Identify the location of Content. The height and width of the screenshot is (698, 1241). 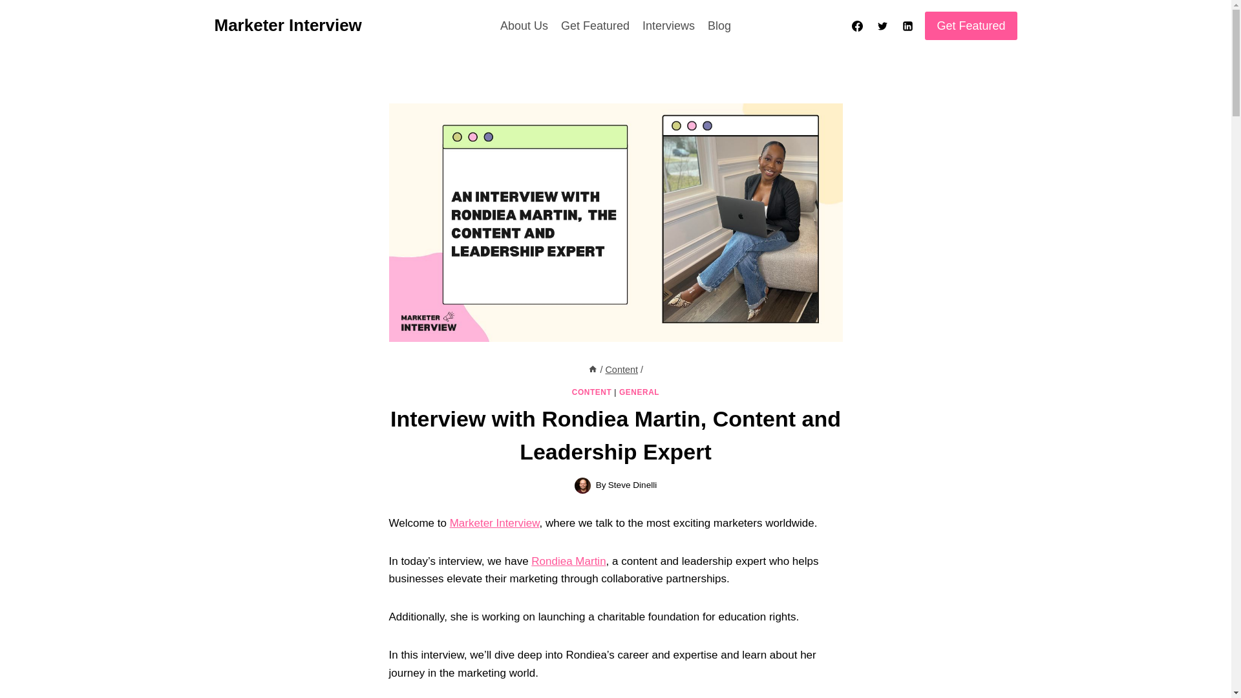
(621, 369).